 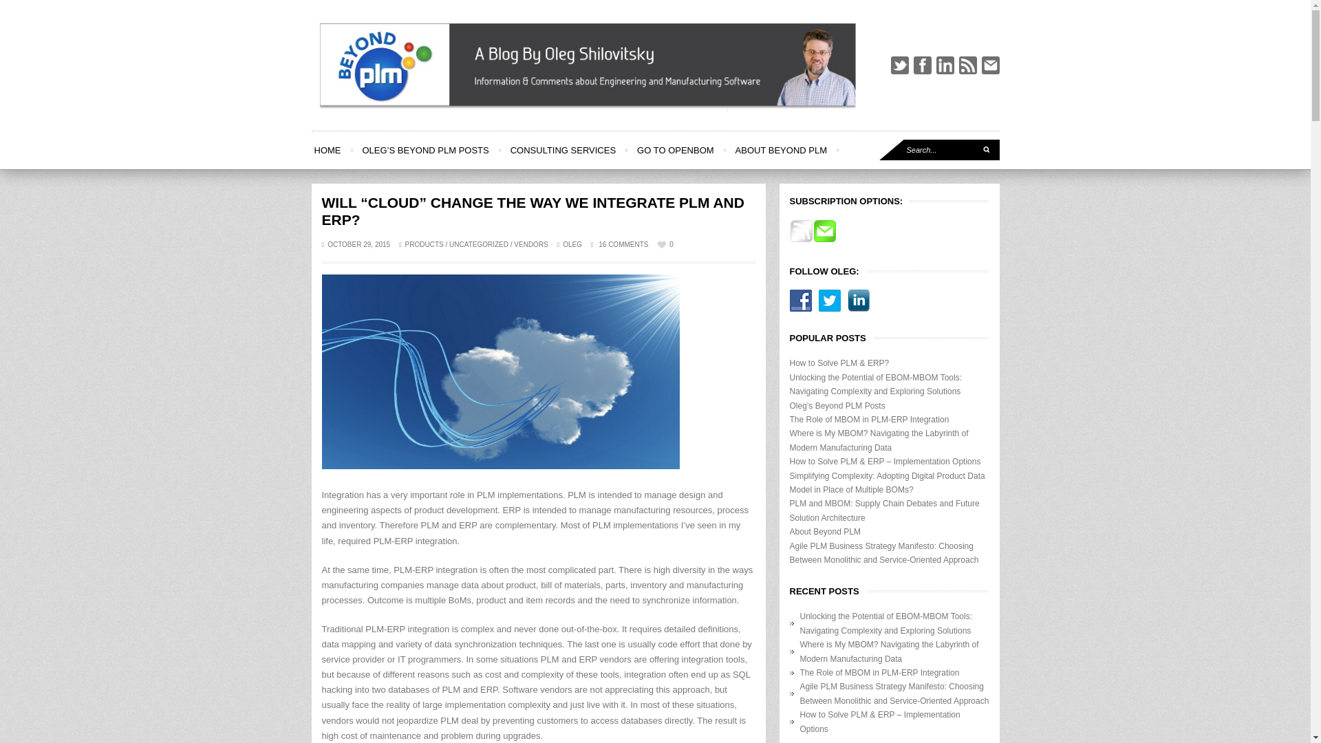 I want to click on Subscribe via RSS, so click(x=802, y=240).